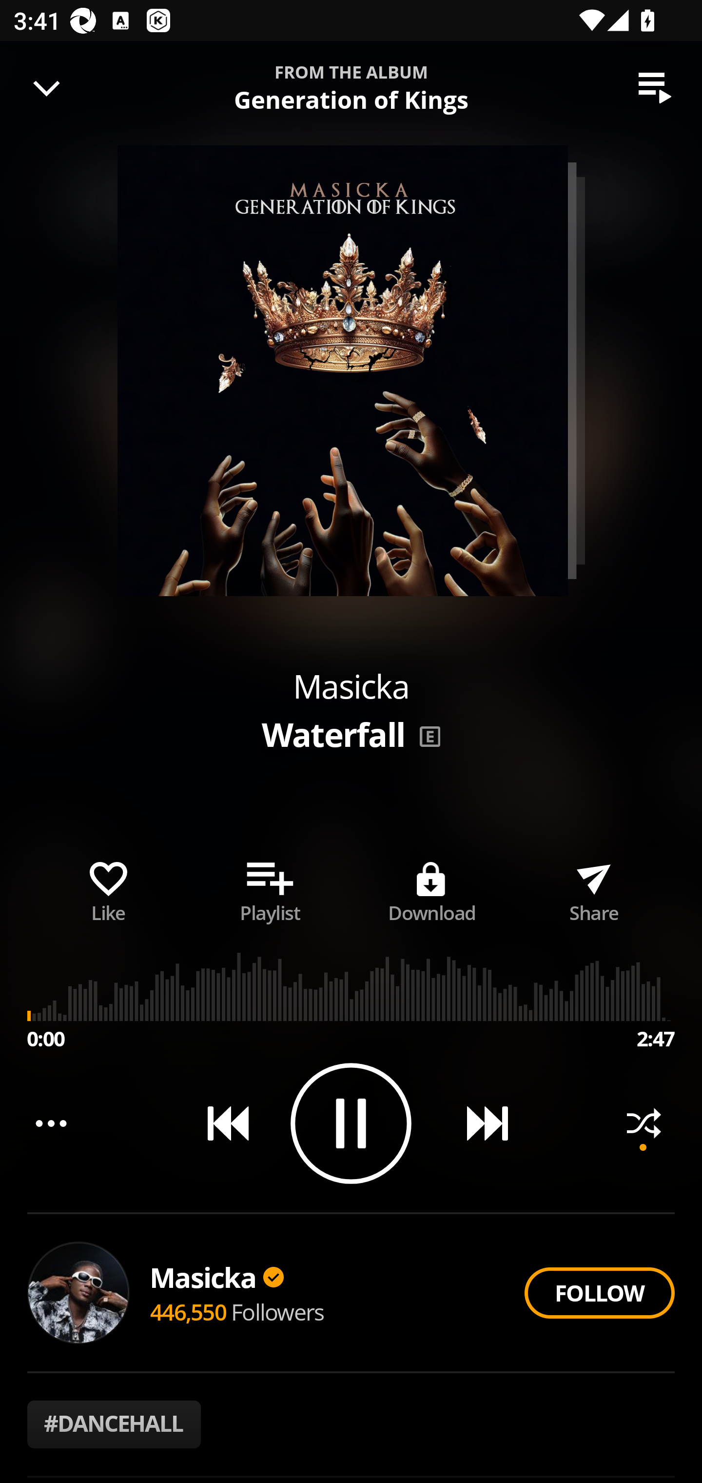 This screenshot has height=1483, width=702. What do you see at coordinates (108, 888) in the screenshot?
I see `Like` at bounding box center [108, 888].